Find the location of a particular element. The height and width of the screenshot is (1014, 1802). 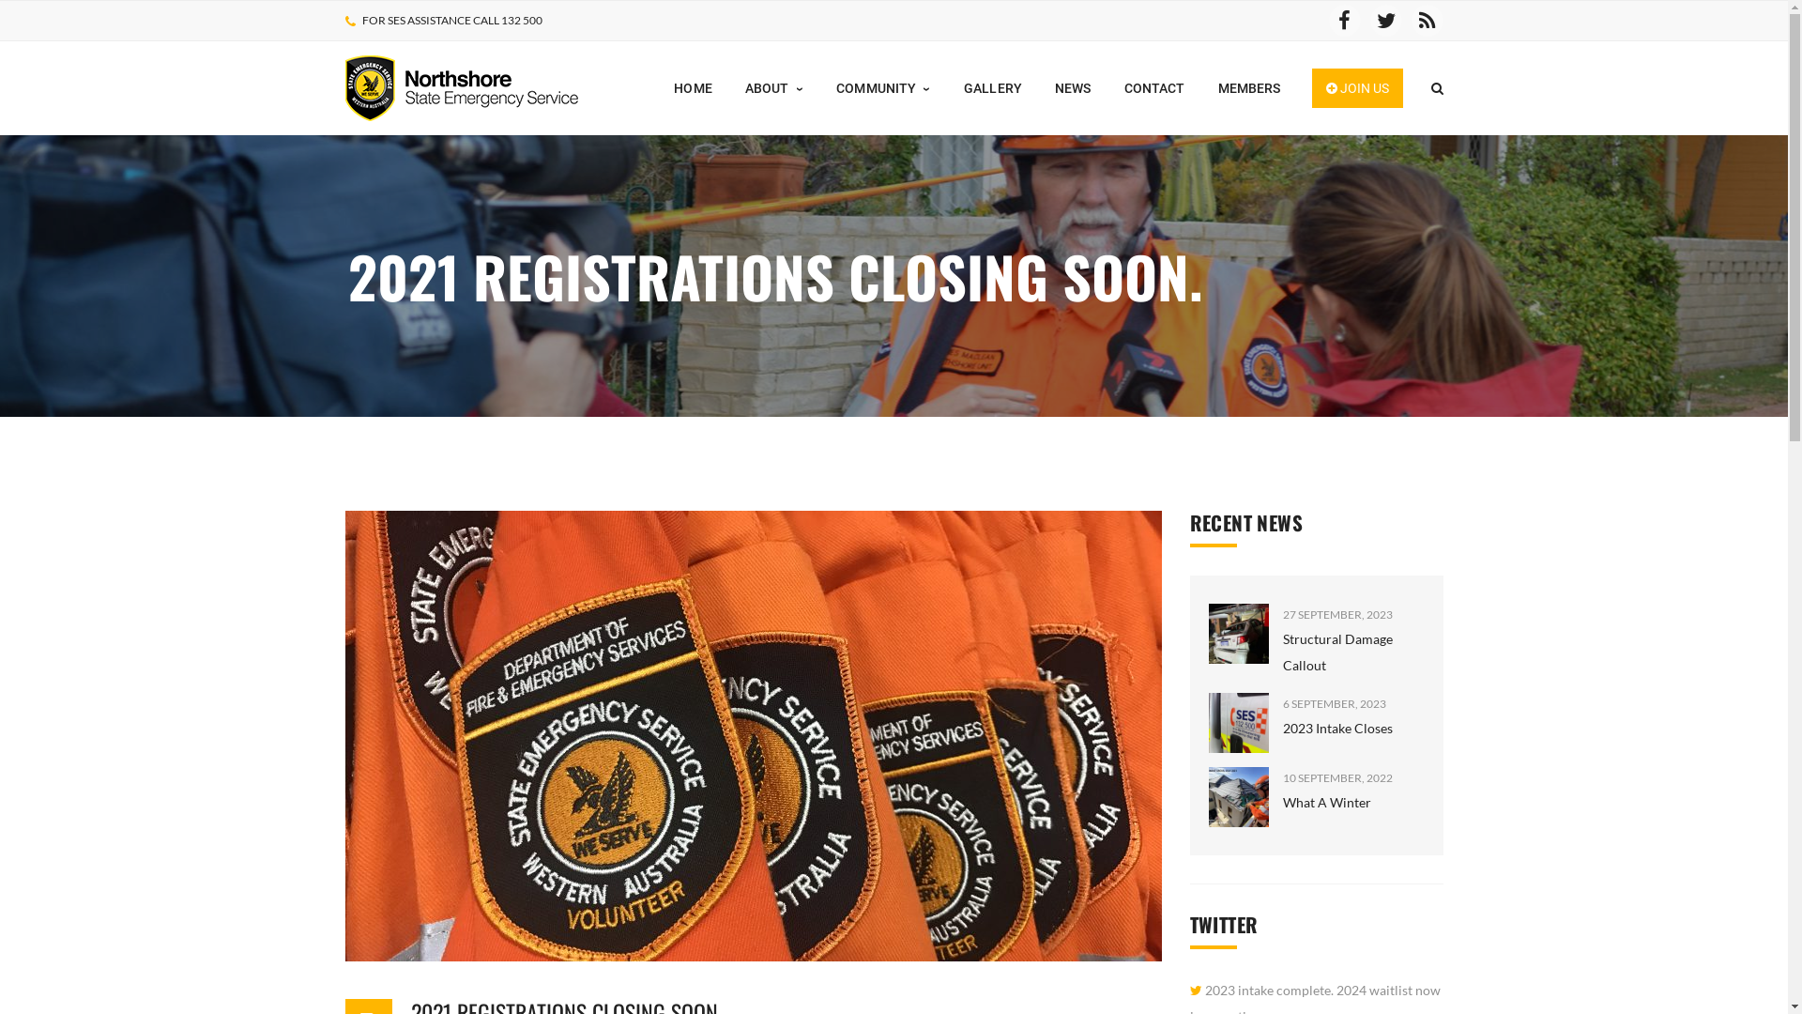

JOIN US is located at coordinates (1357, 88).